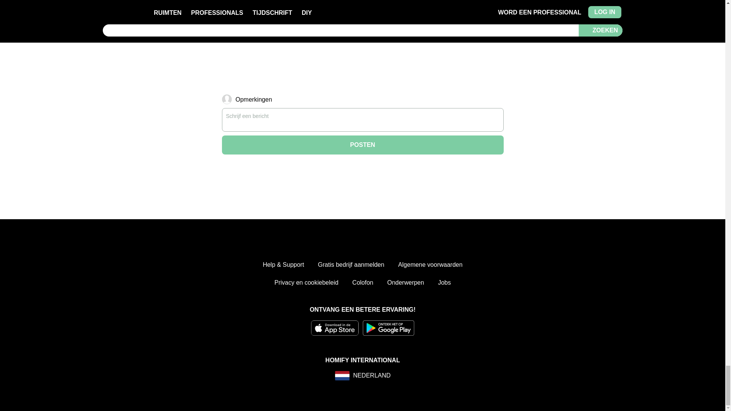  Describe the element at coordinates (351, 265) in the screenshot. I see `Gratis bedrijf aanmelden` at that location.